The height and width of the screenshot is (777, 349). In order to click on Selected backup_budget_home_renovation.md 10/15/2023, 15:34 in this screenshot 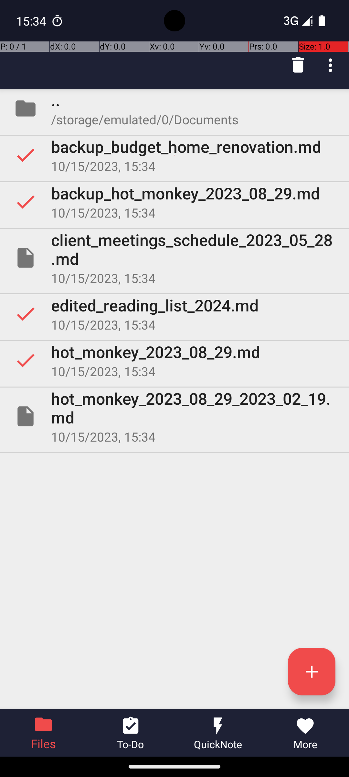, I will do `click(174, 155)`.